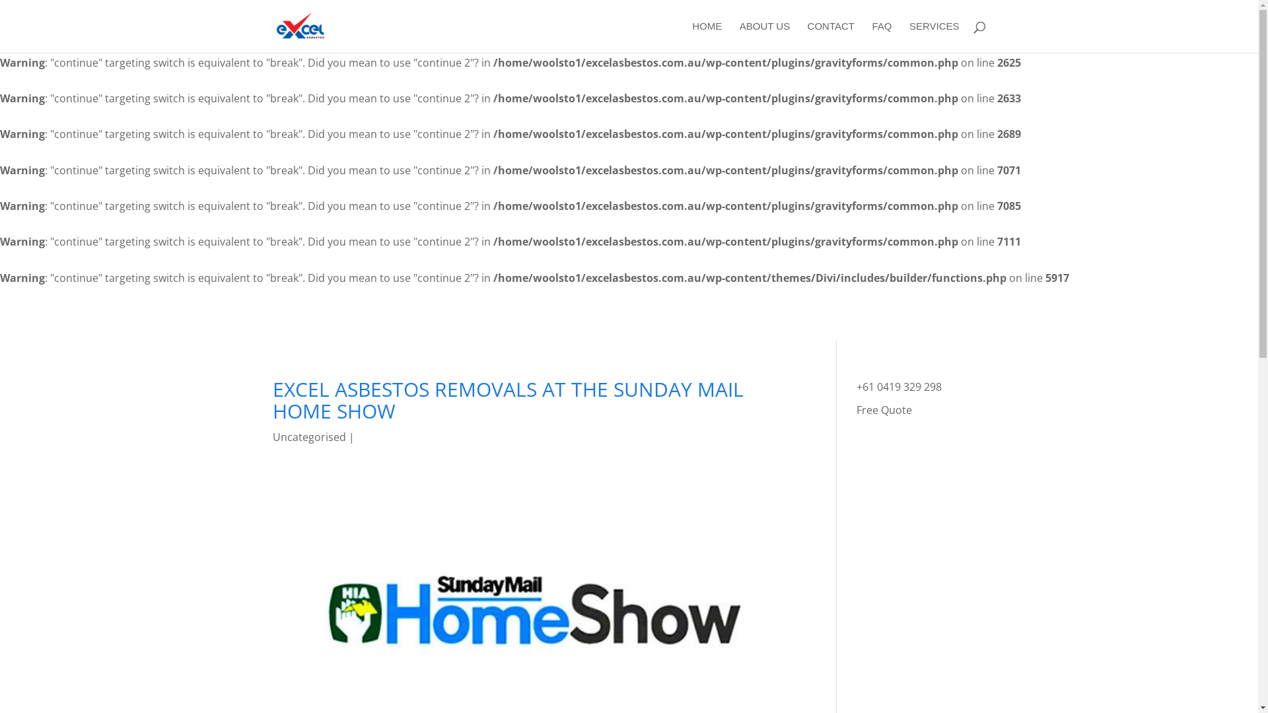 This screenshot has width=1268, height=713. Describe the element at coordinates (765, 37) in the screenshot. I see `ABOUT US` at that location.